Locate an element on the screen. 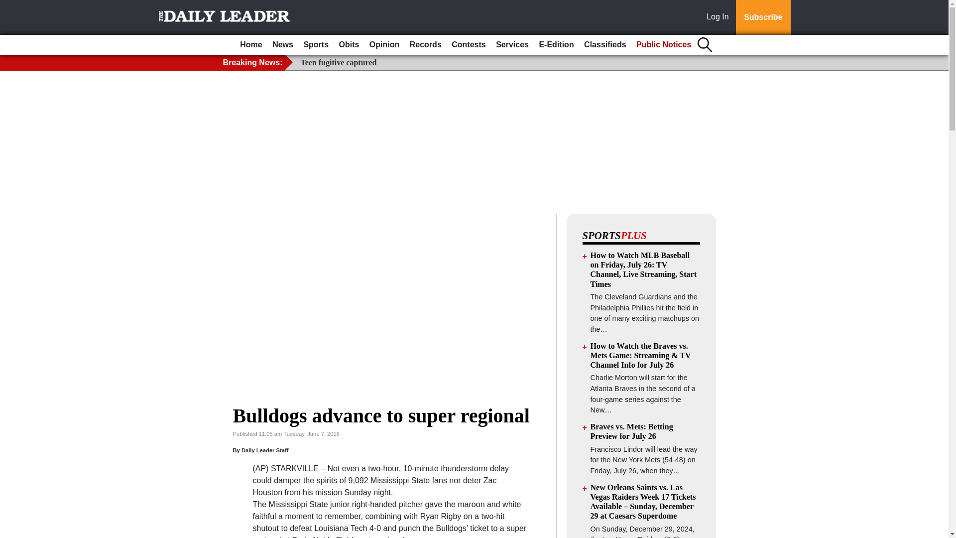 The image size is (956, 538). Subscribe is located at coordinates (763, 17).